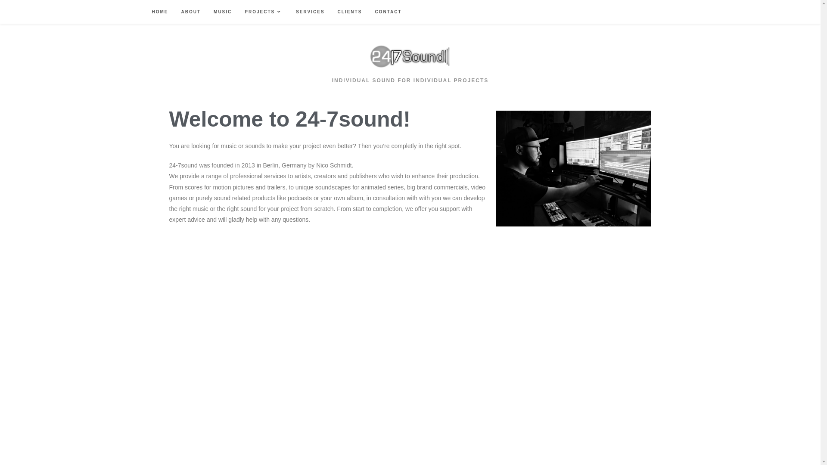  What do you see at coordinates (310, 12) in the screenshot?
I see `SERVICES` at bounding box center [310, 12].